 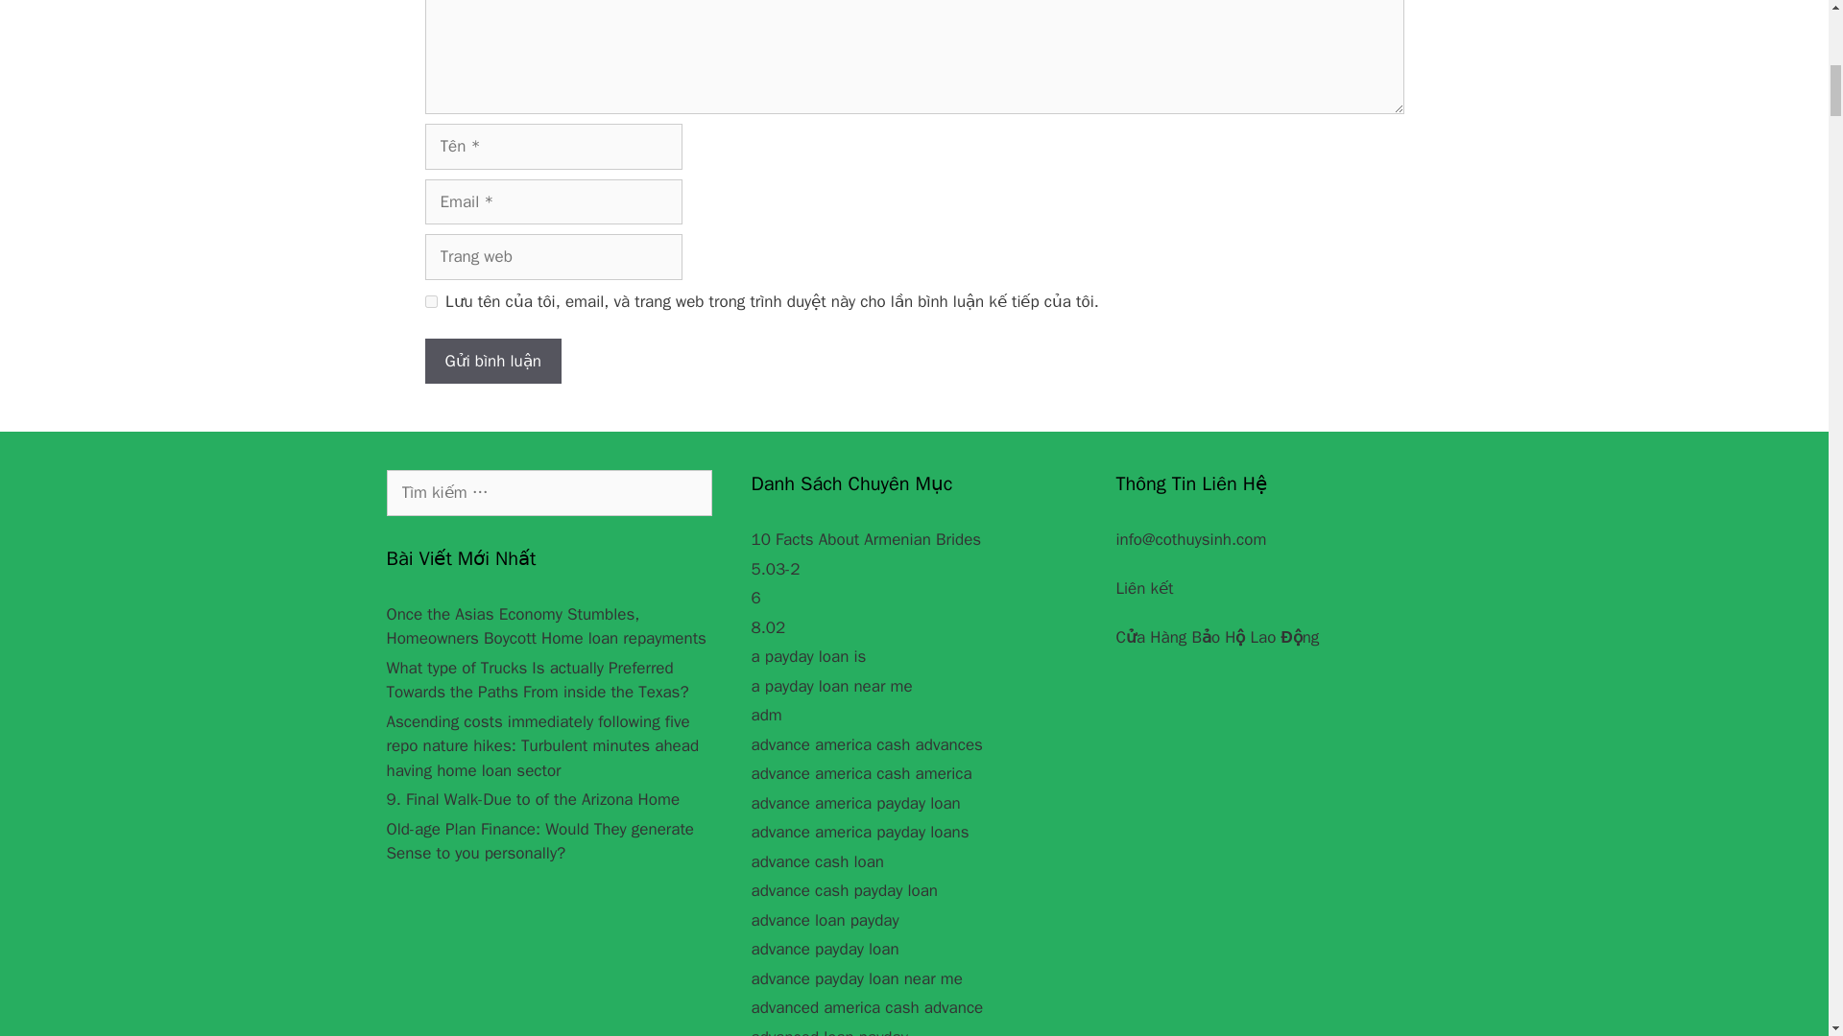 What do you see at coordinates (766, 716) in the screenshot?
I see `adm` at bounding box center [766, 716].